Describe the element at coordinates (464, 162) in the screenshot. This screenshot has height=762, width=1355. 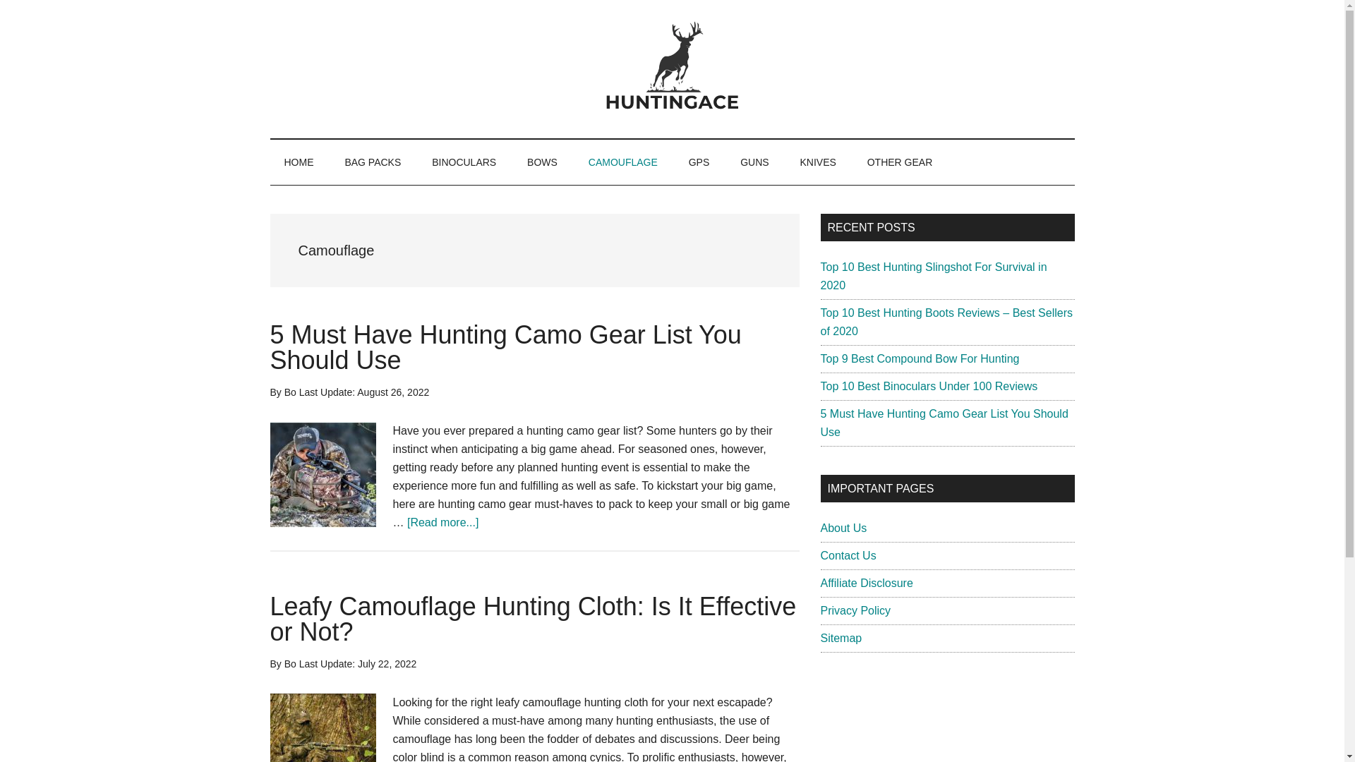
I see `BINOCULARS` at that location.